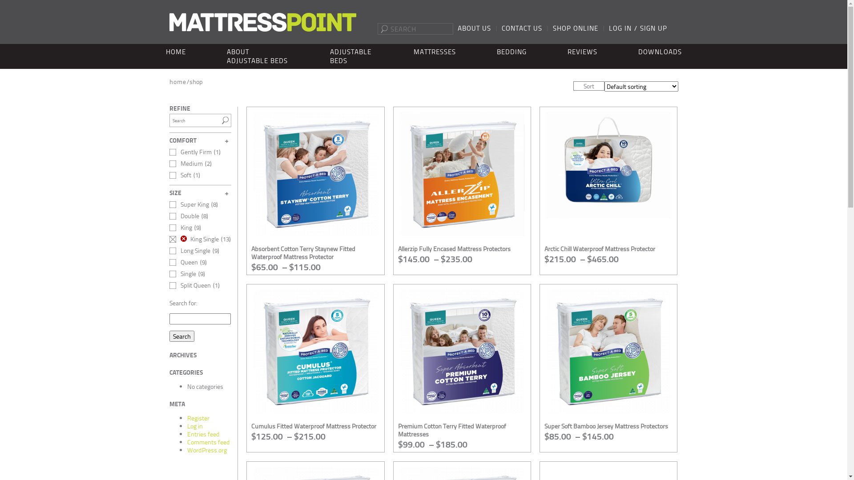  What do you see at coordinates (198, 418) in the screenshot?
I see `Register` at bounding box center [198, 418].